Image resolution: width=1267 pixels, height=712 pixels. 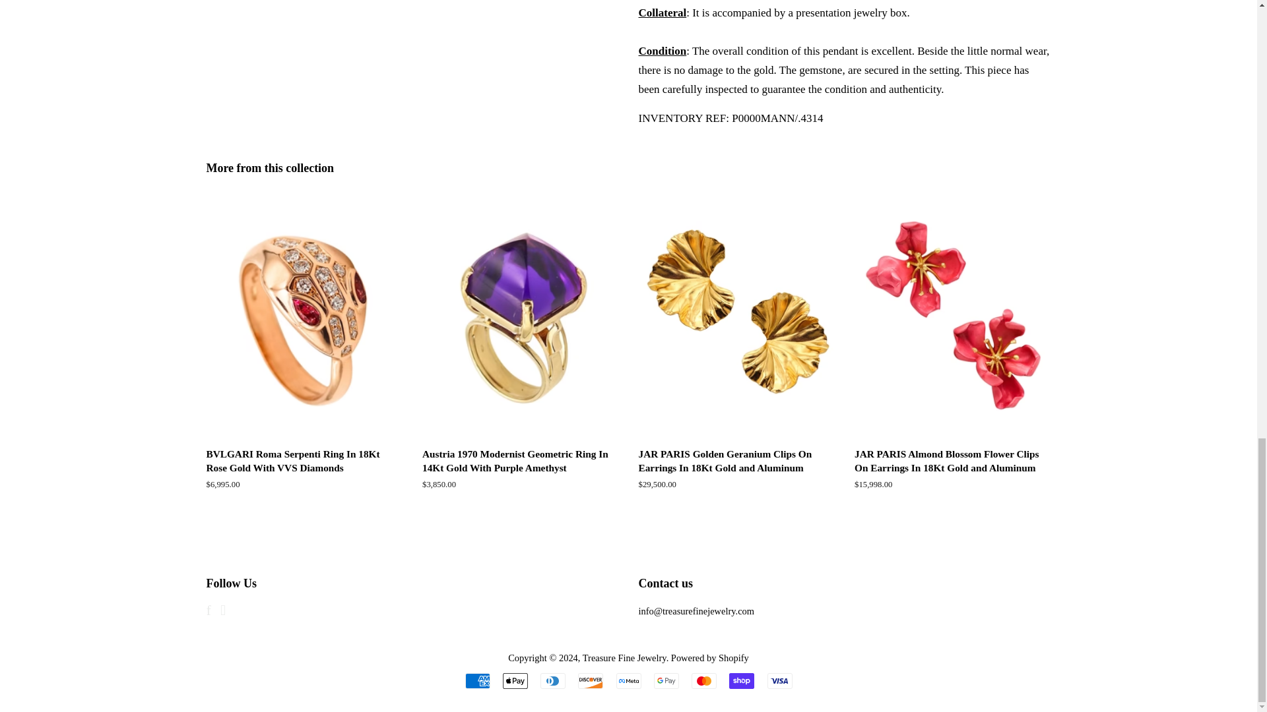 I want to click on American Express, so click(x=476, y=680).